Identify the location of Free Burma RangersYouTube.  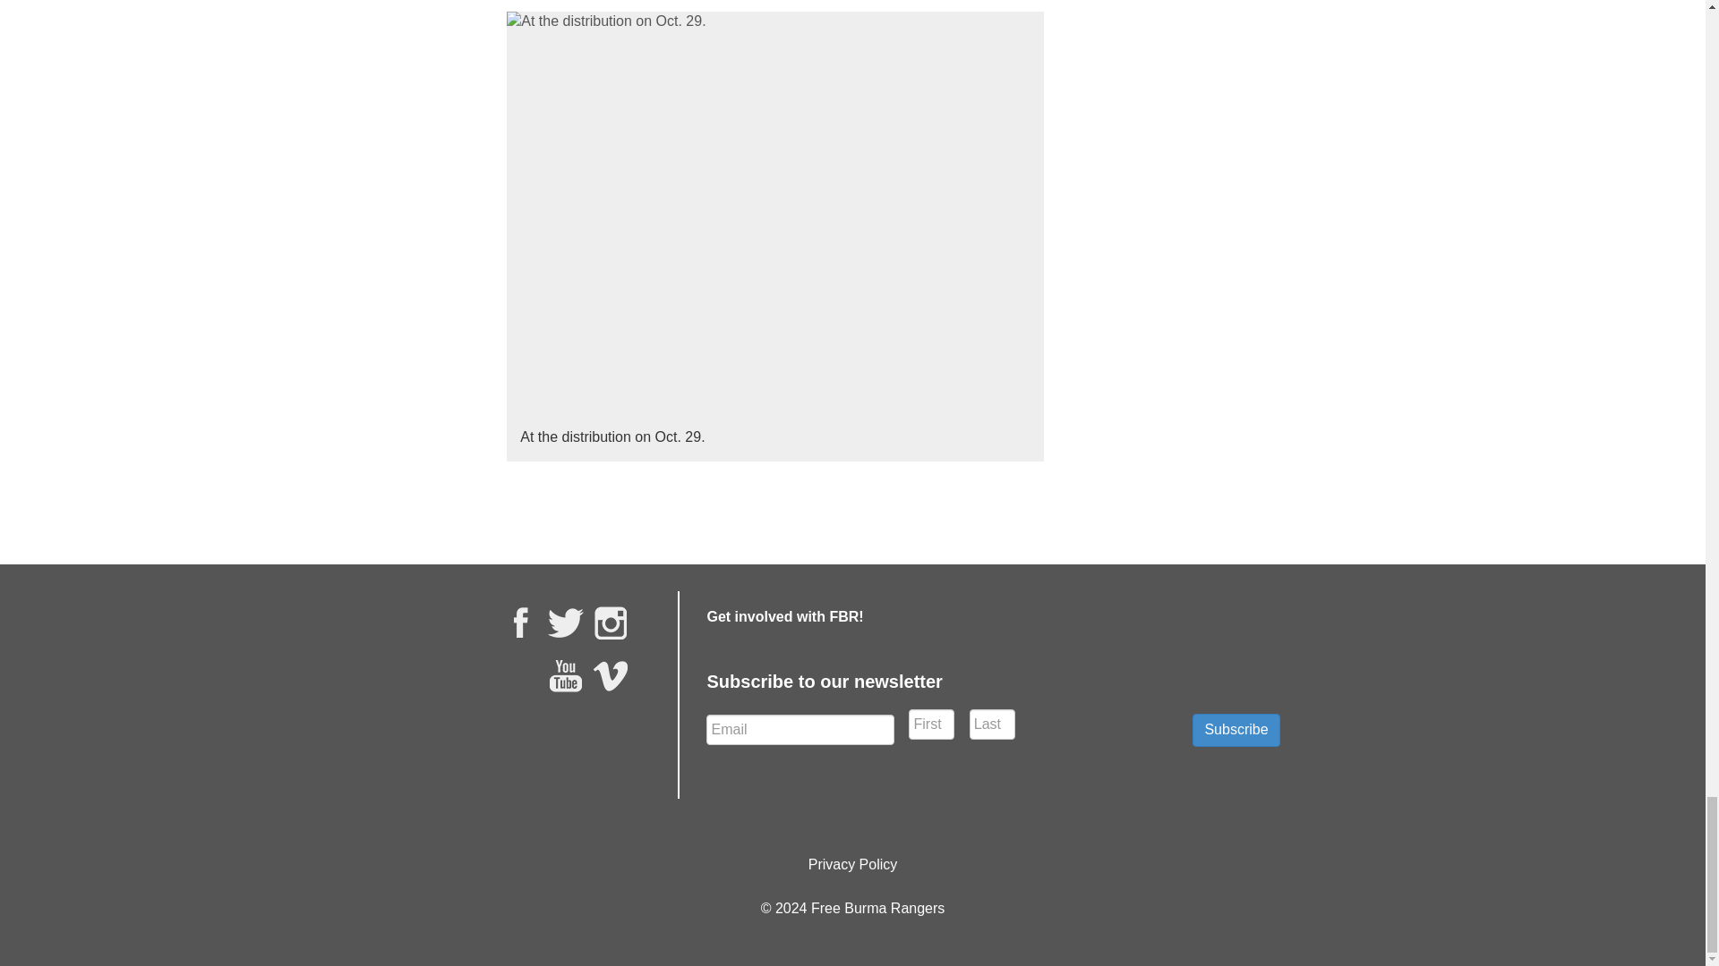
(566, 676).